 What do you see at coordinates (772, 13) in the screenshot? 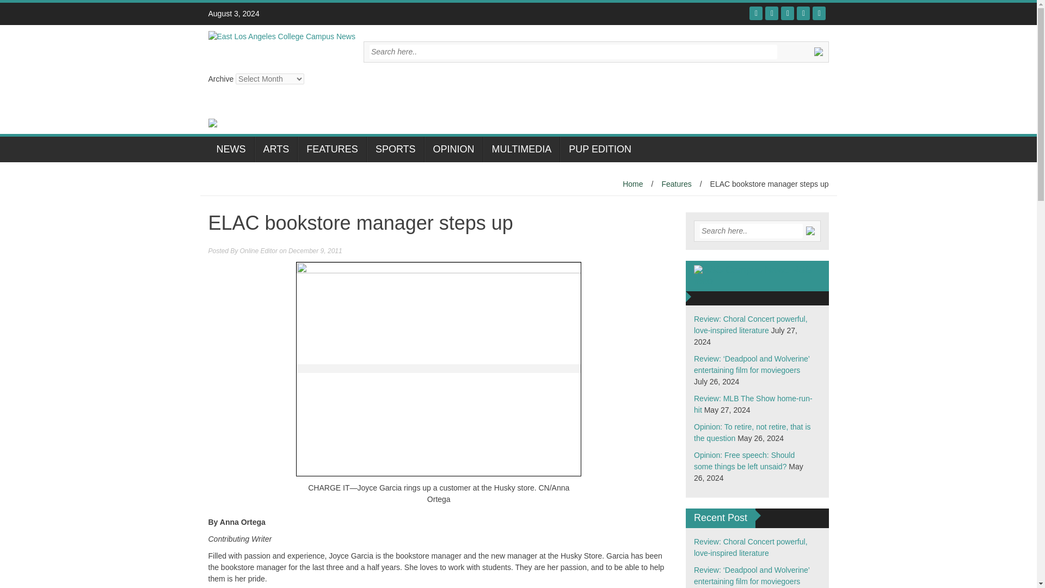
I see `Twitter` at bounding box center [772, 13].